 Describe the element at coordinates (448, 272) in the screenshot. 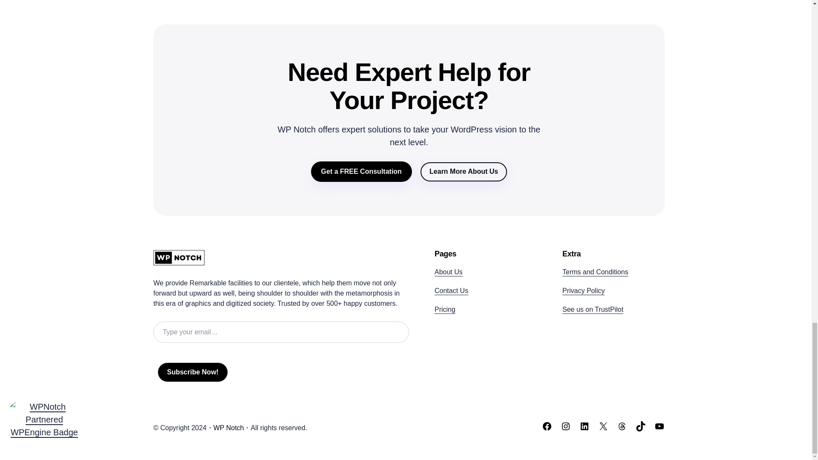

I see `About Us` at that location.